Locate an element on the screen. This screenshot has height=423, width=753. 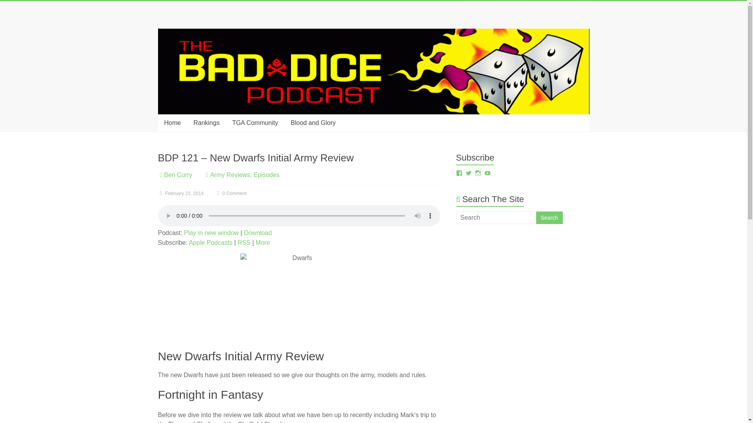
More is located at coordinates (263, 242).